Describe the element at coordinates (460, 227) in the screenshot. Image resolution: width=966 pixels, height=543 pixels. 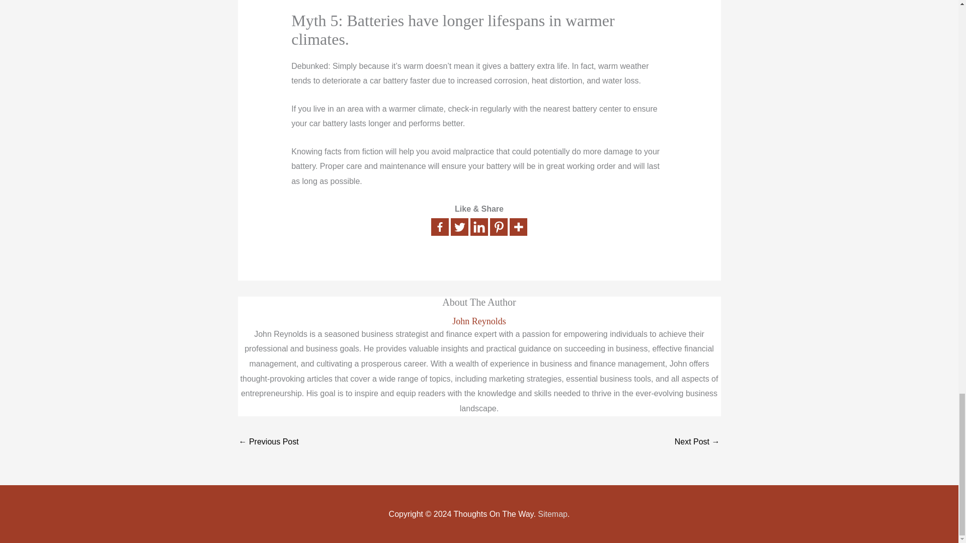
I see `Twitter` at that location.